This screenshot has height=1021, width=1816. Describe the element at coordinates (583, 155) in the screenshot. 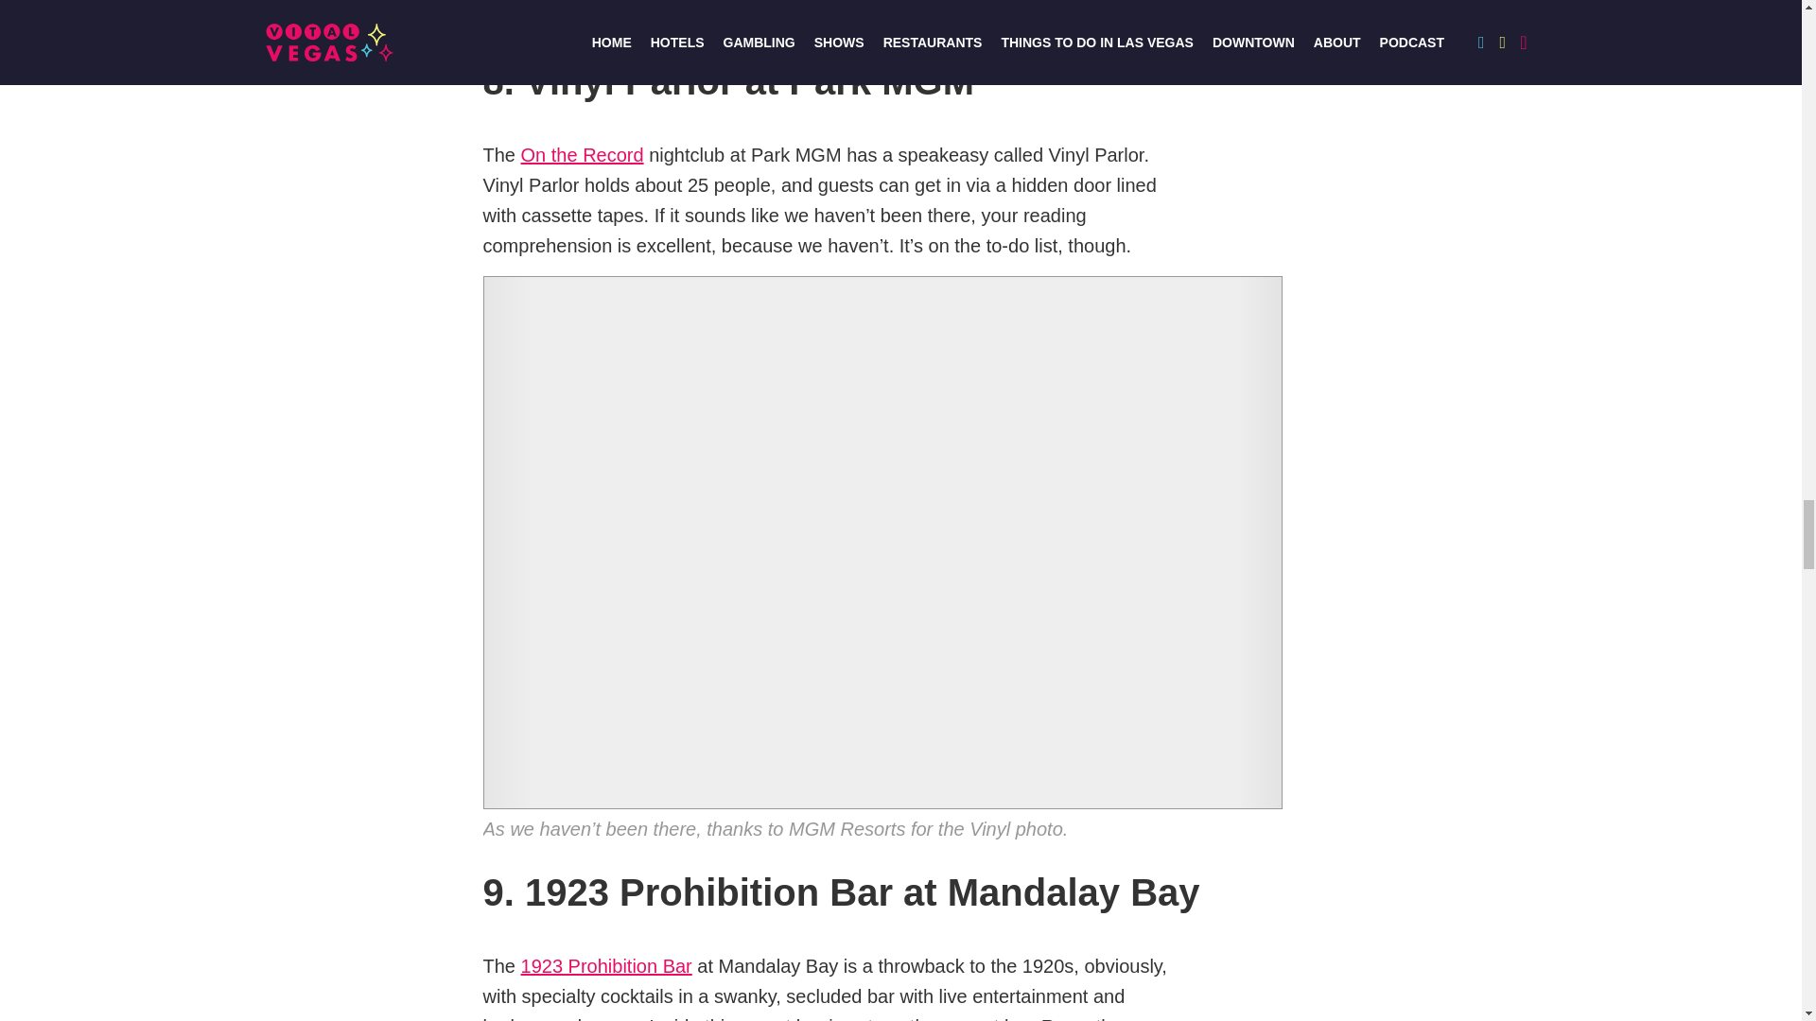

I see `On the Record` at that location.